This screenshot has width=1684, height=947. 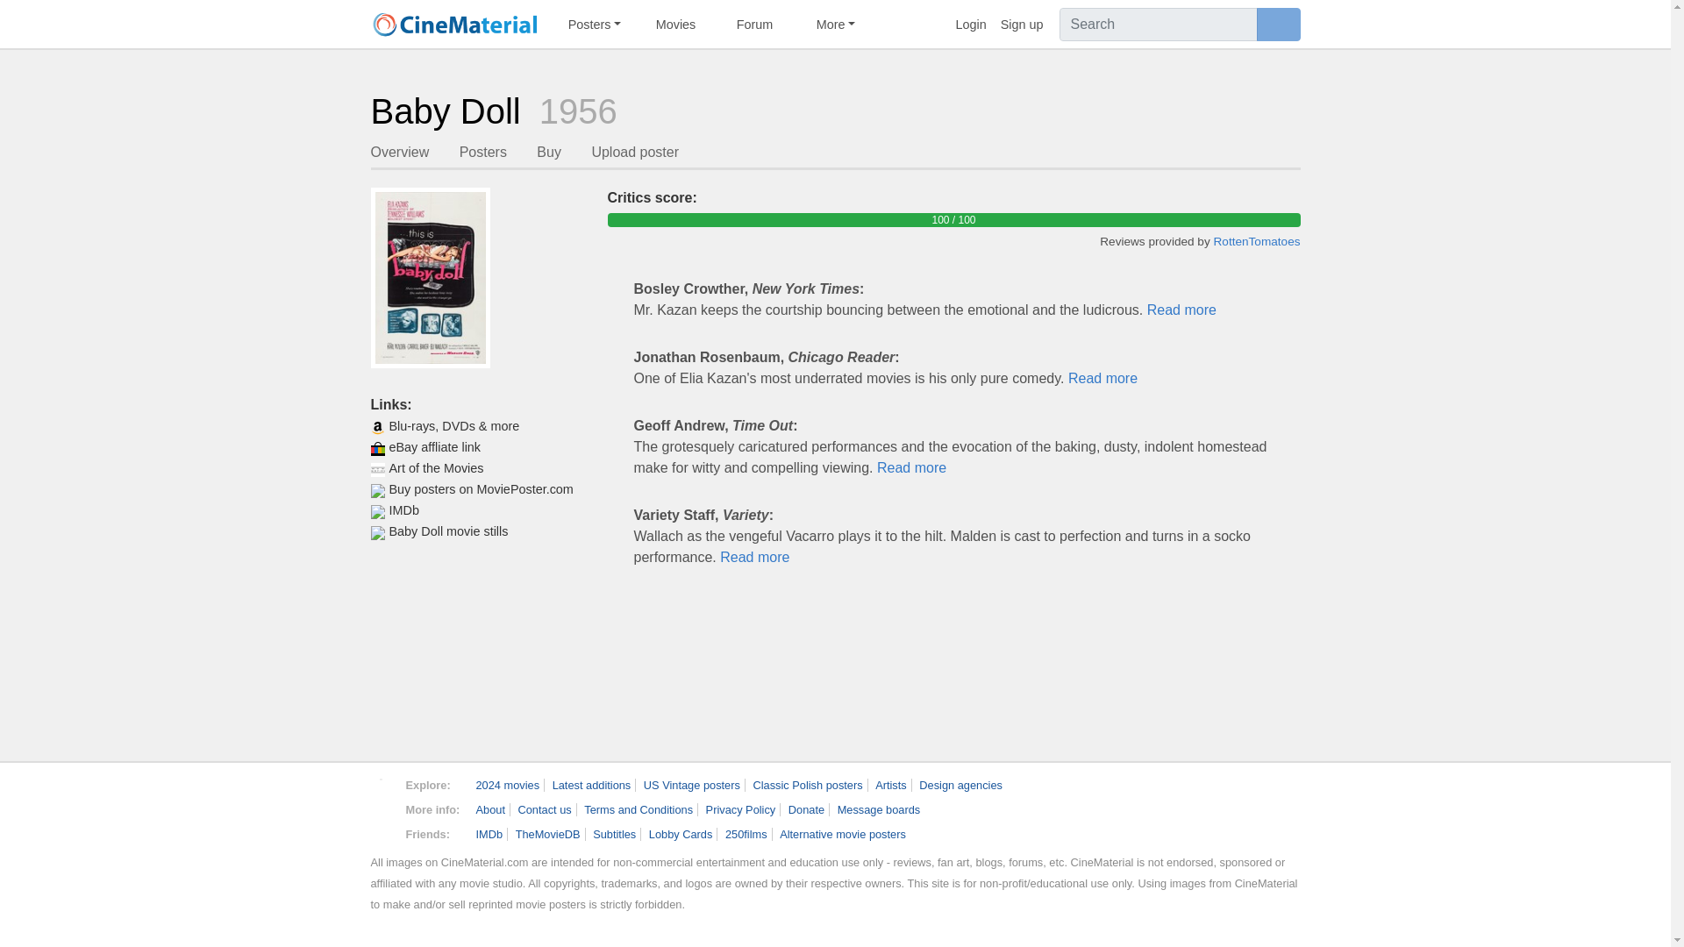 I want to click on Search for Baby Doll posters and memorabilia on eBay., so click(x=480, y=446).